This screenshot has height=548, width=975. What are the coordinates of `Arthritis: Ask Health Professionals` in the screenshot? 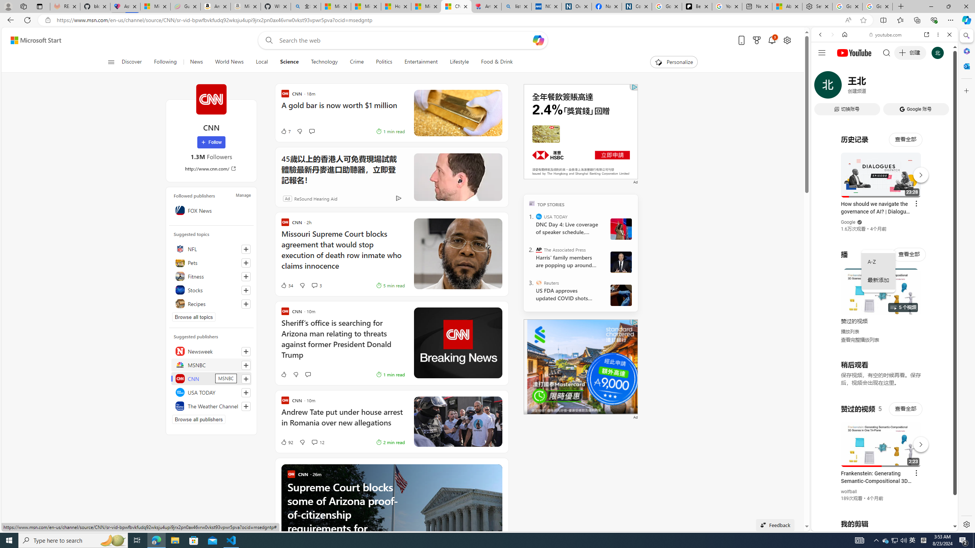 It's located at (486, 6).